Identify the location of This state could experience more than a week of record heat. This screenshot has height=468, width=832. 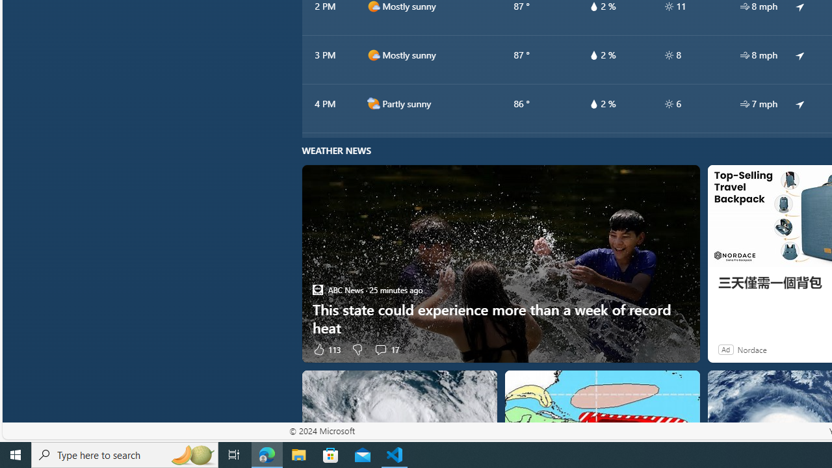
(500, 318).